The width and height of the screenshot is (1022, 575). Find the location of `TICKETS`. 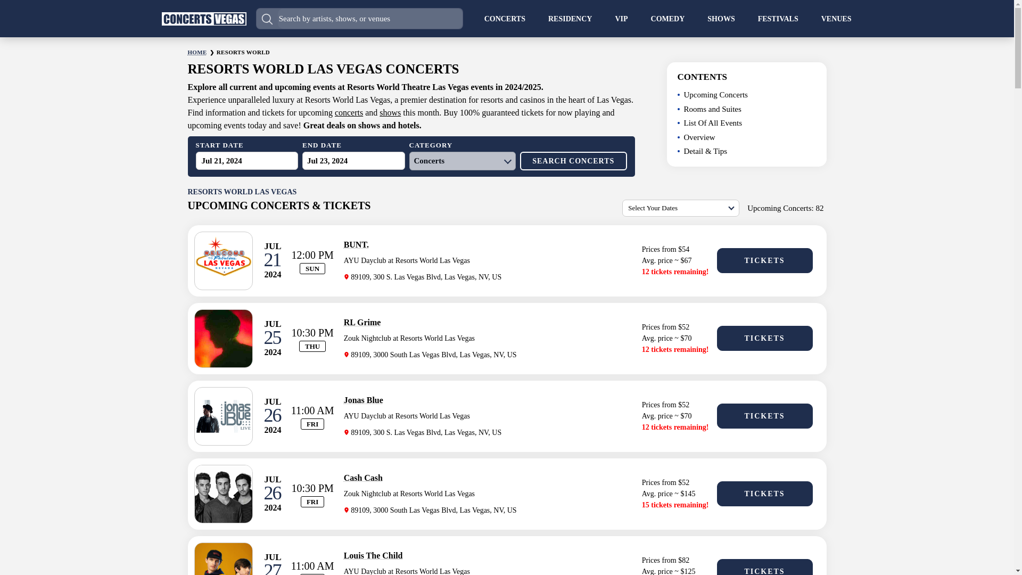

TICKETS is located at coordinates (764, 338).